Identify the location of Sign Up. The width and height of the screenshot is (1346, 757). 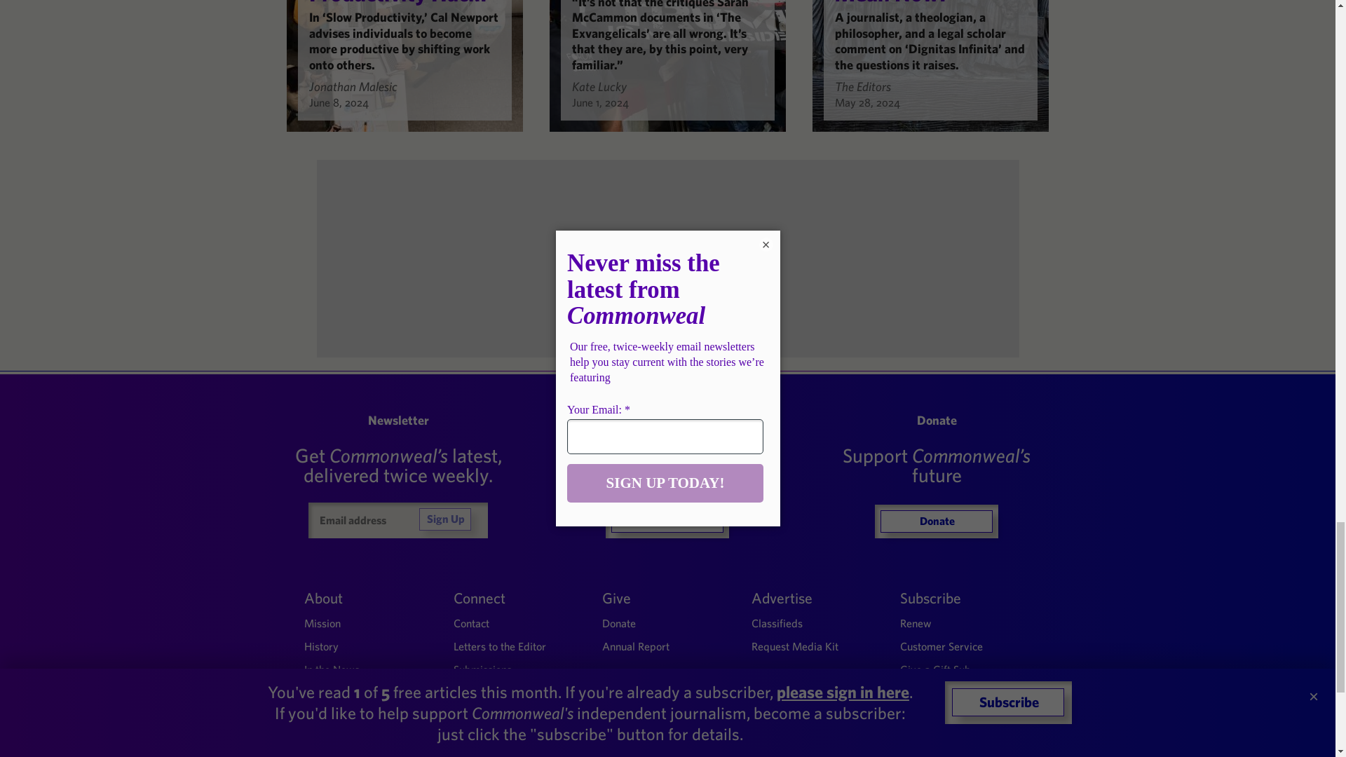
(444, 519).